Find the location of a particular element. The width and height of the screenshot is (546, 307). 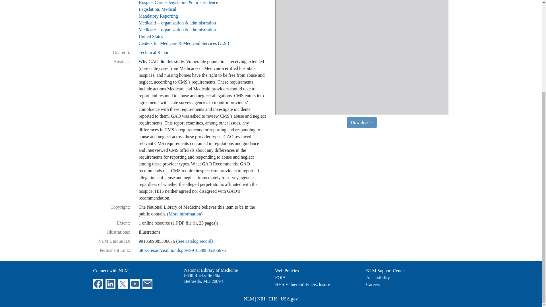

External link: please review our privacy policy. is located at coordinates (147, 283).